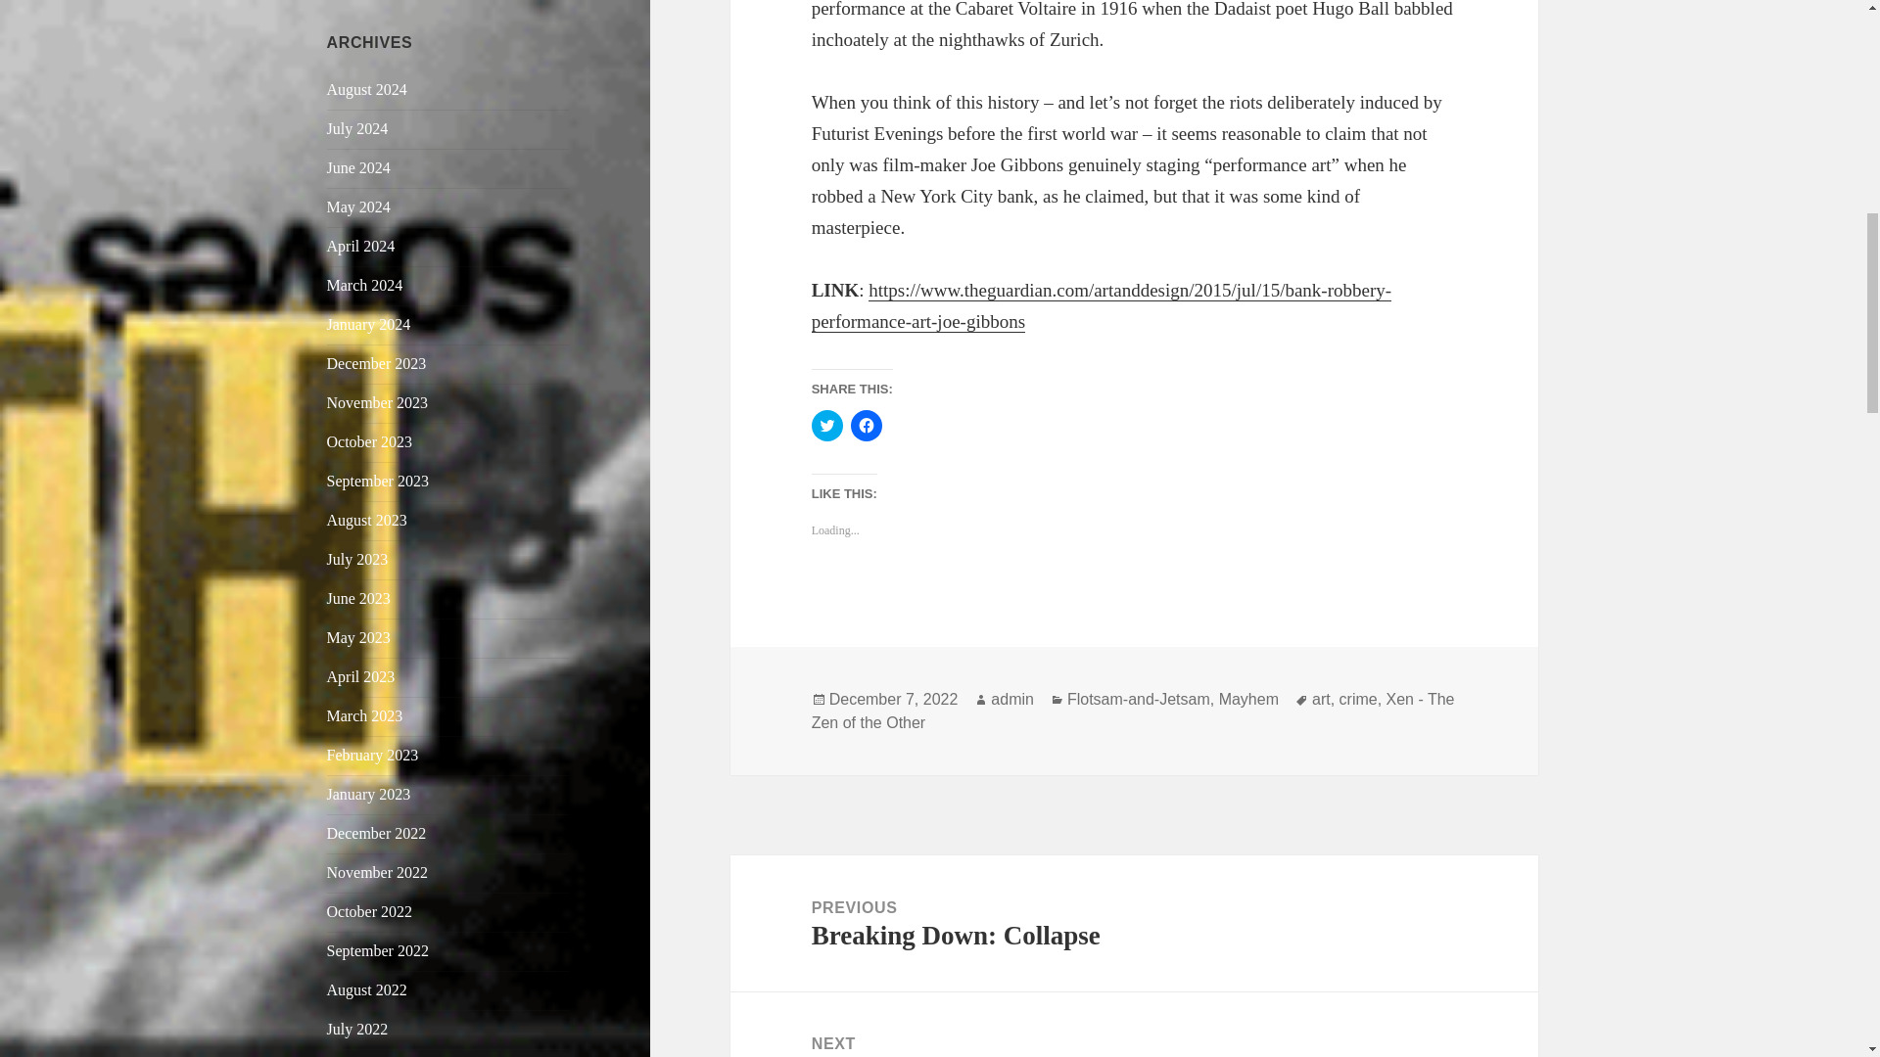 The image size is (1880, 1057). Describe the element at coordinates (365, 285) in the screenshot. I see `March 2024` at that location.